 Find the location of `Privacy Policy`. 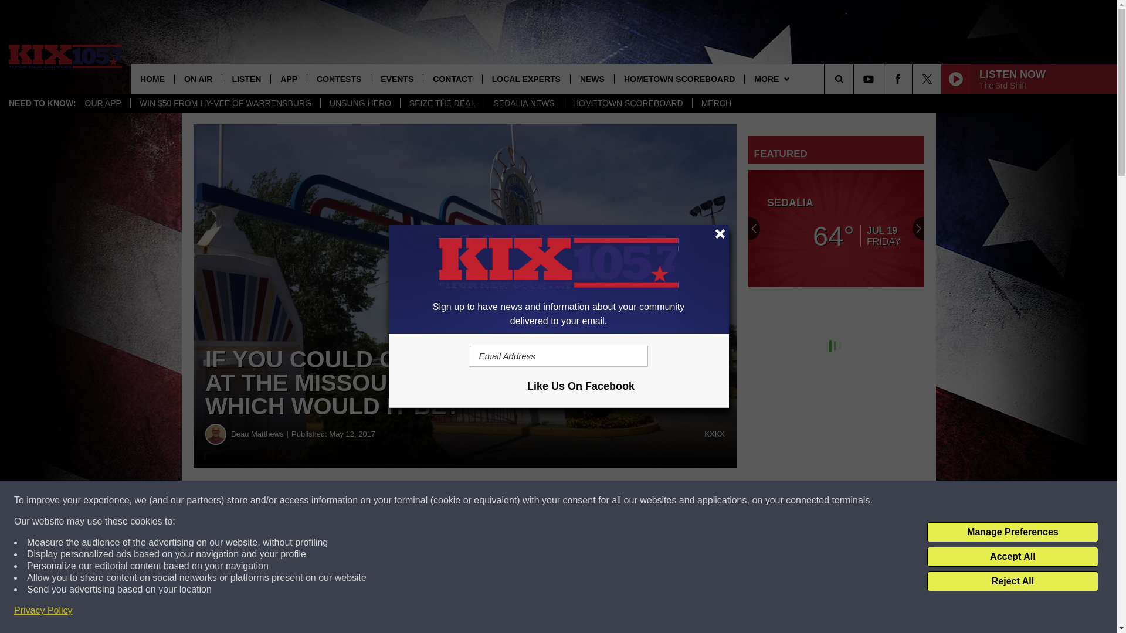

Privacy Policy is located at coordinates (43, 611).